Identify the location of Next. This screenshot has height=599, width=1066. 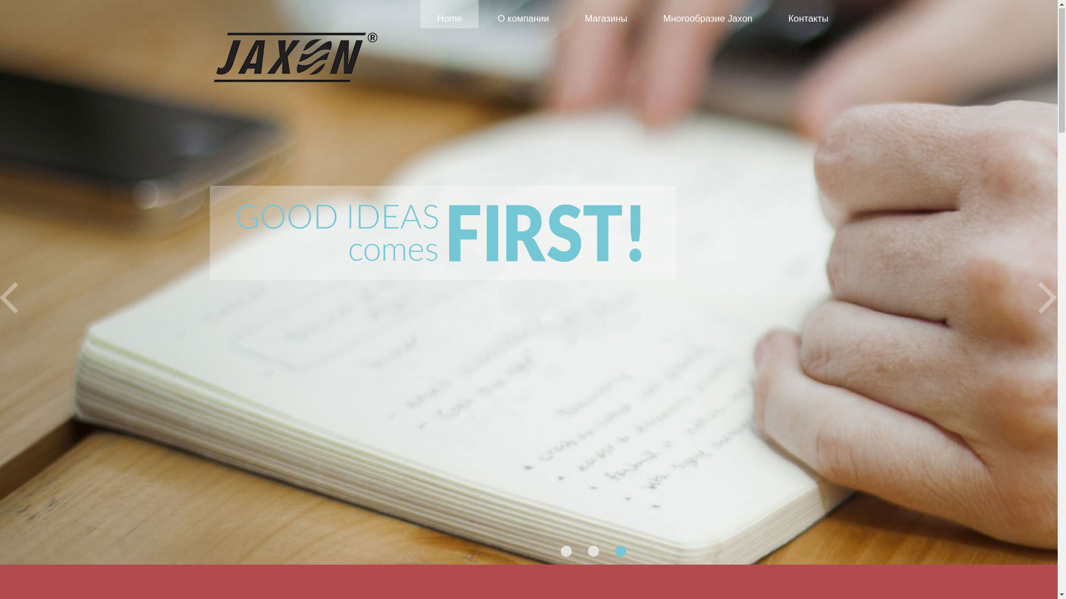
(1047, 299).